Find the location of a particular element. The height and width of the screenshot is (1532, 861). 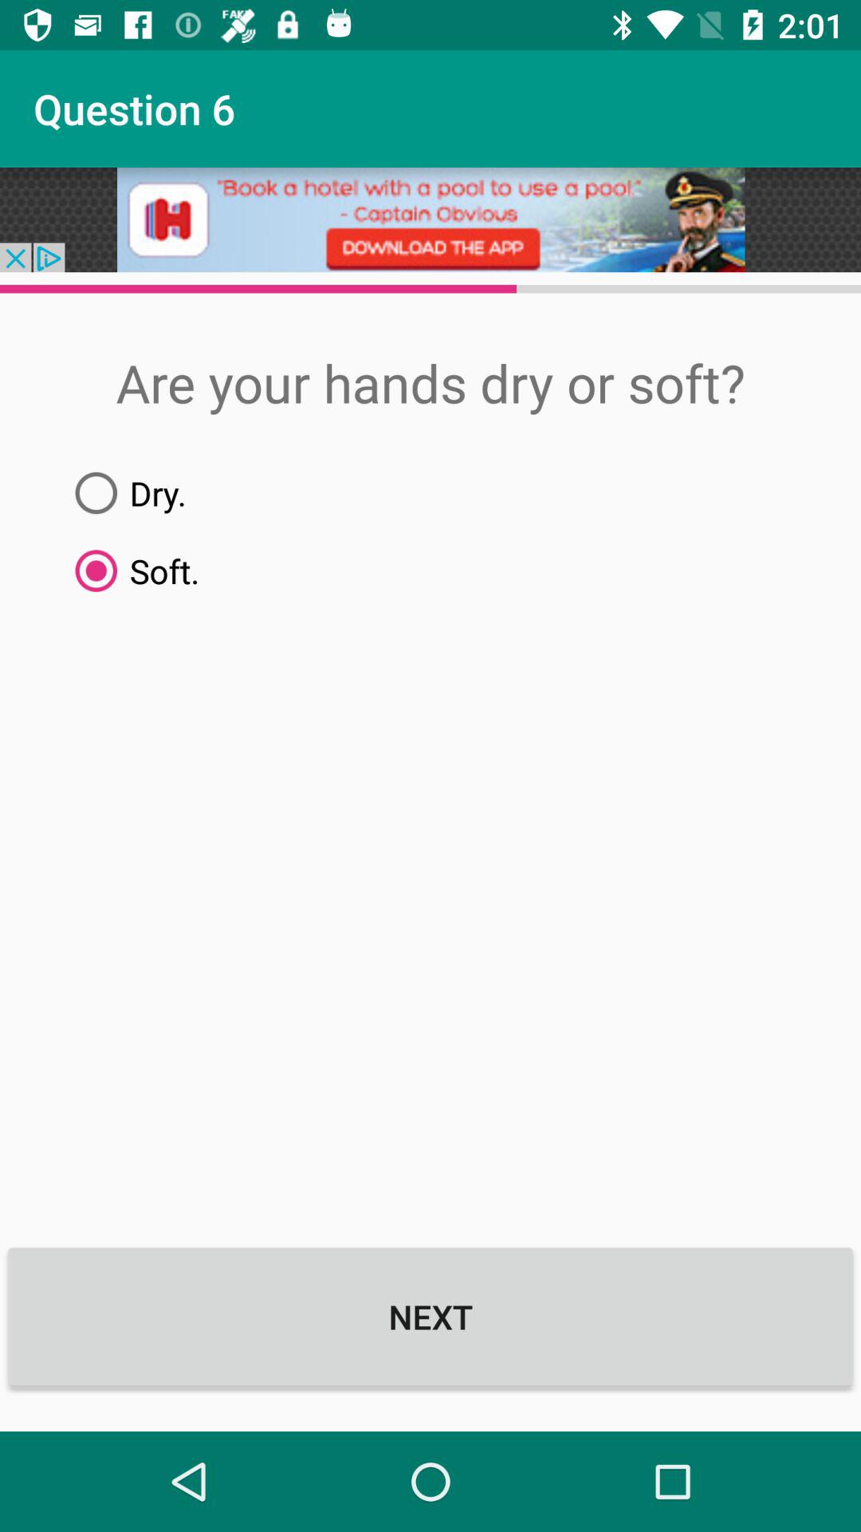

add icon is located at coordinates (431, 220).